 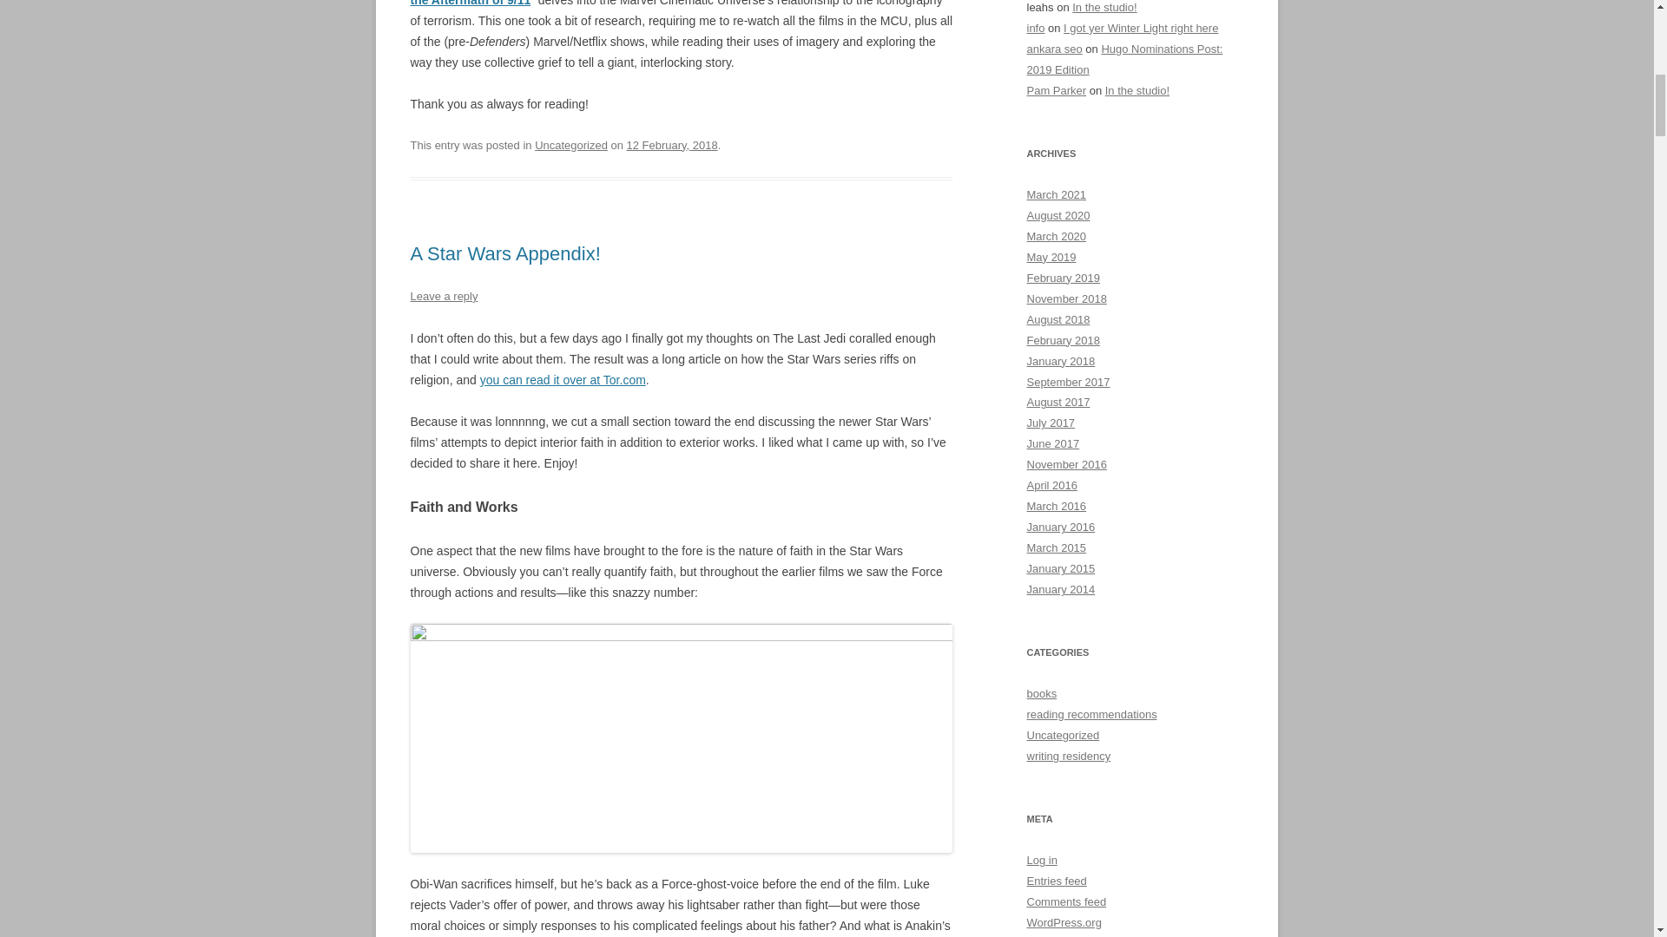 What do you see at coordinates (672, 144) in the screenshot?
I see `12 February, 2018` at bounding box center [672, 144].